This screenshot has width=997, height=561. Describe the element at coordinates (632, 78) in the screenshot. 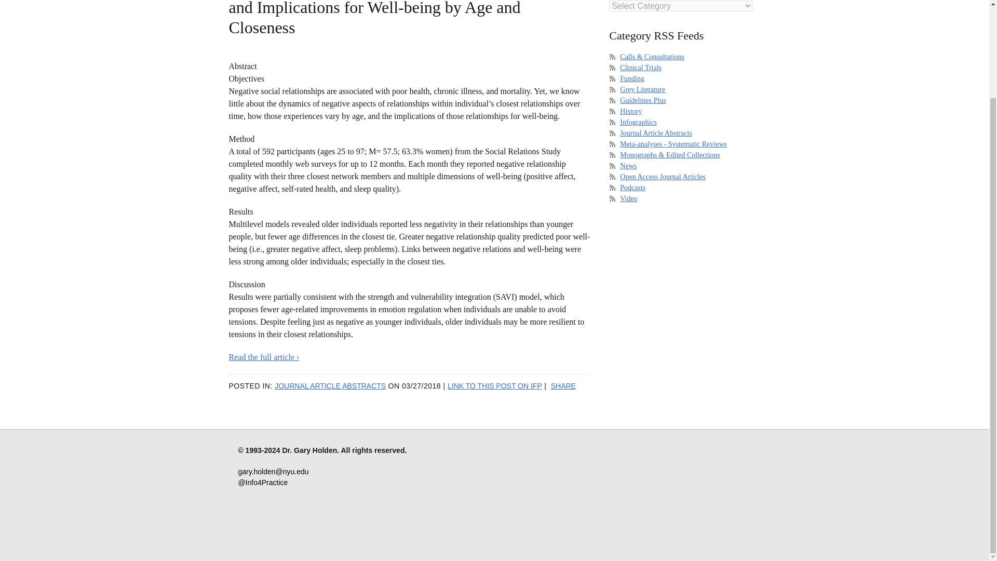

I see `Funding` at that location.